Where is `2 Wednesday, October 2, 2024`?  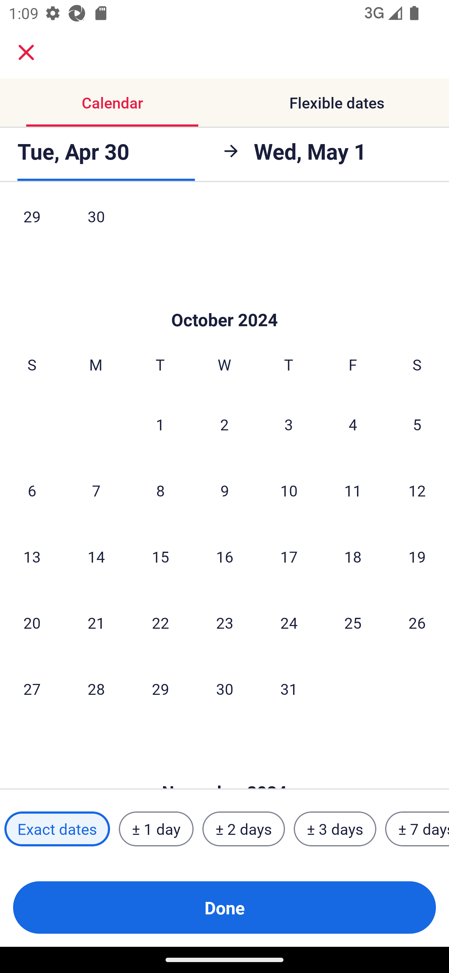
2 Wednesday, October 2, 2024 is located at coordinates (224, 424).